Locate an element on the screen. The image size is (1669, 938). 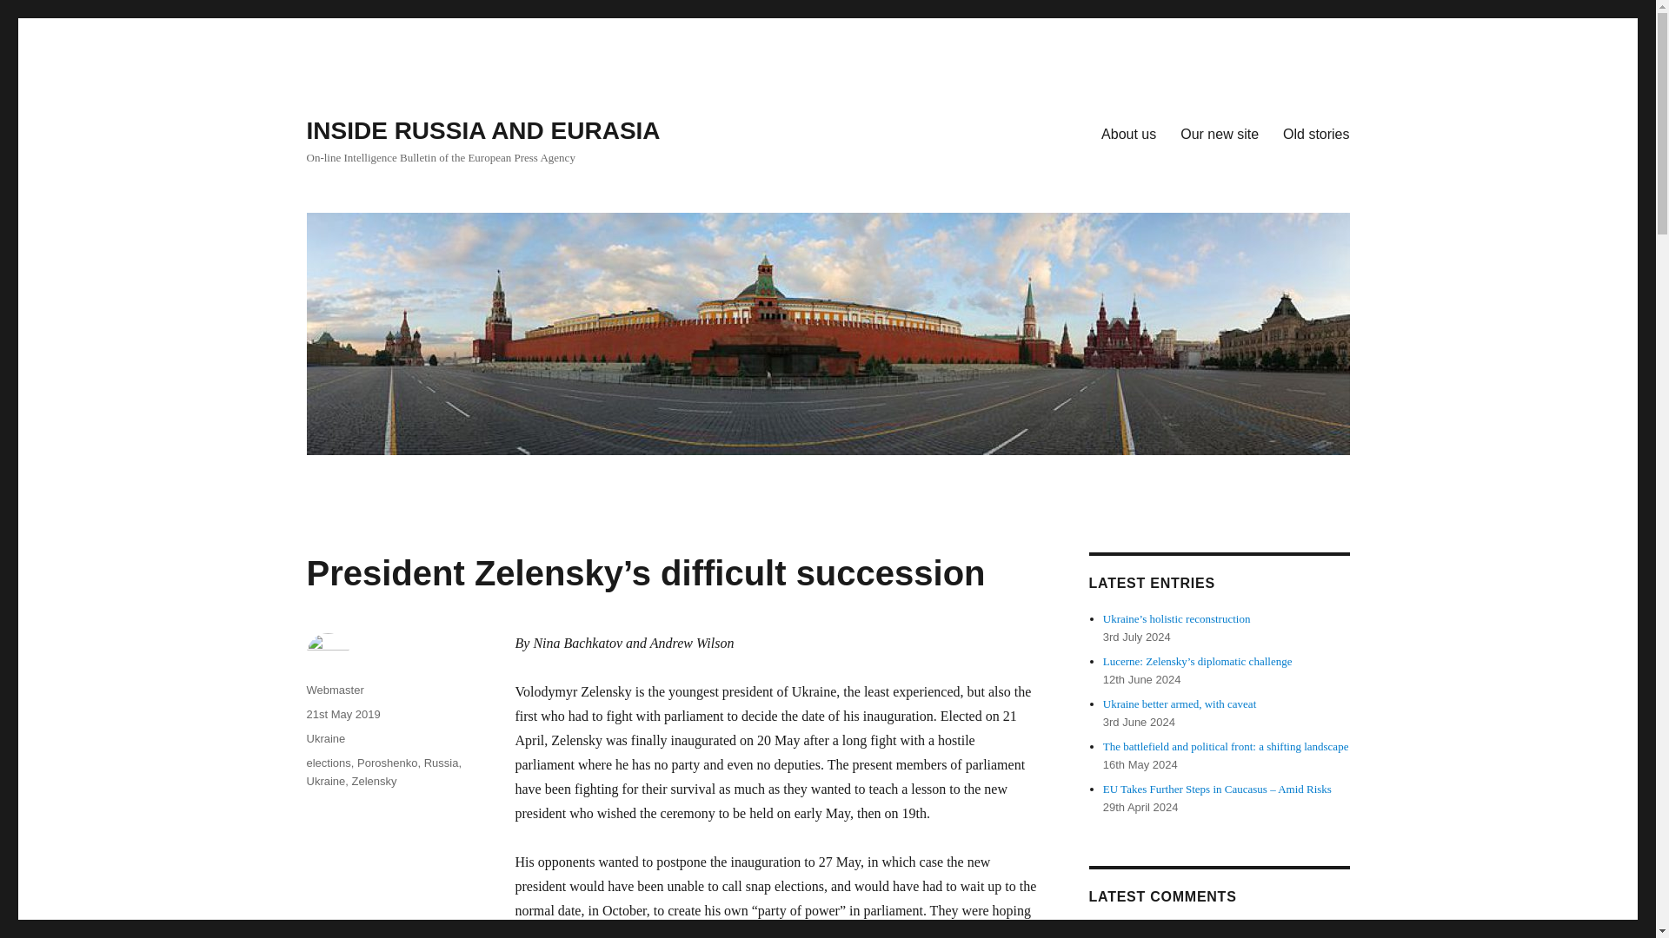
Webmaster is located at coordinates (334, 690).